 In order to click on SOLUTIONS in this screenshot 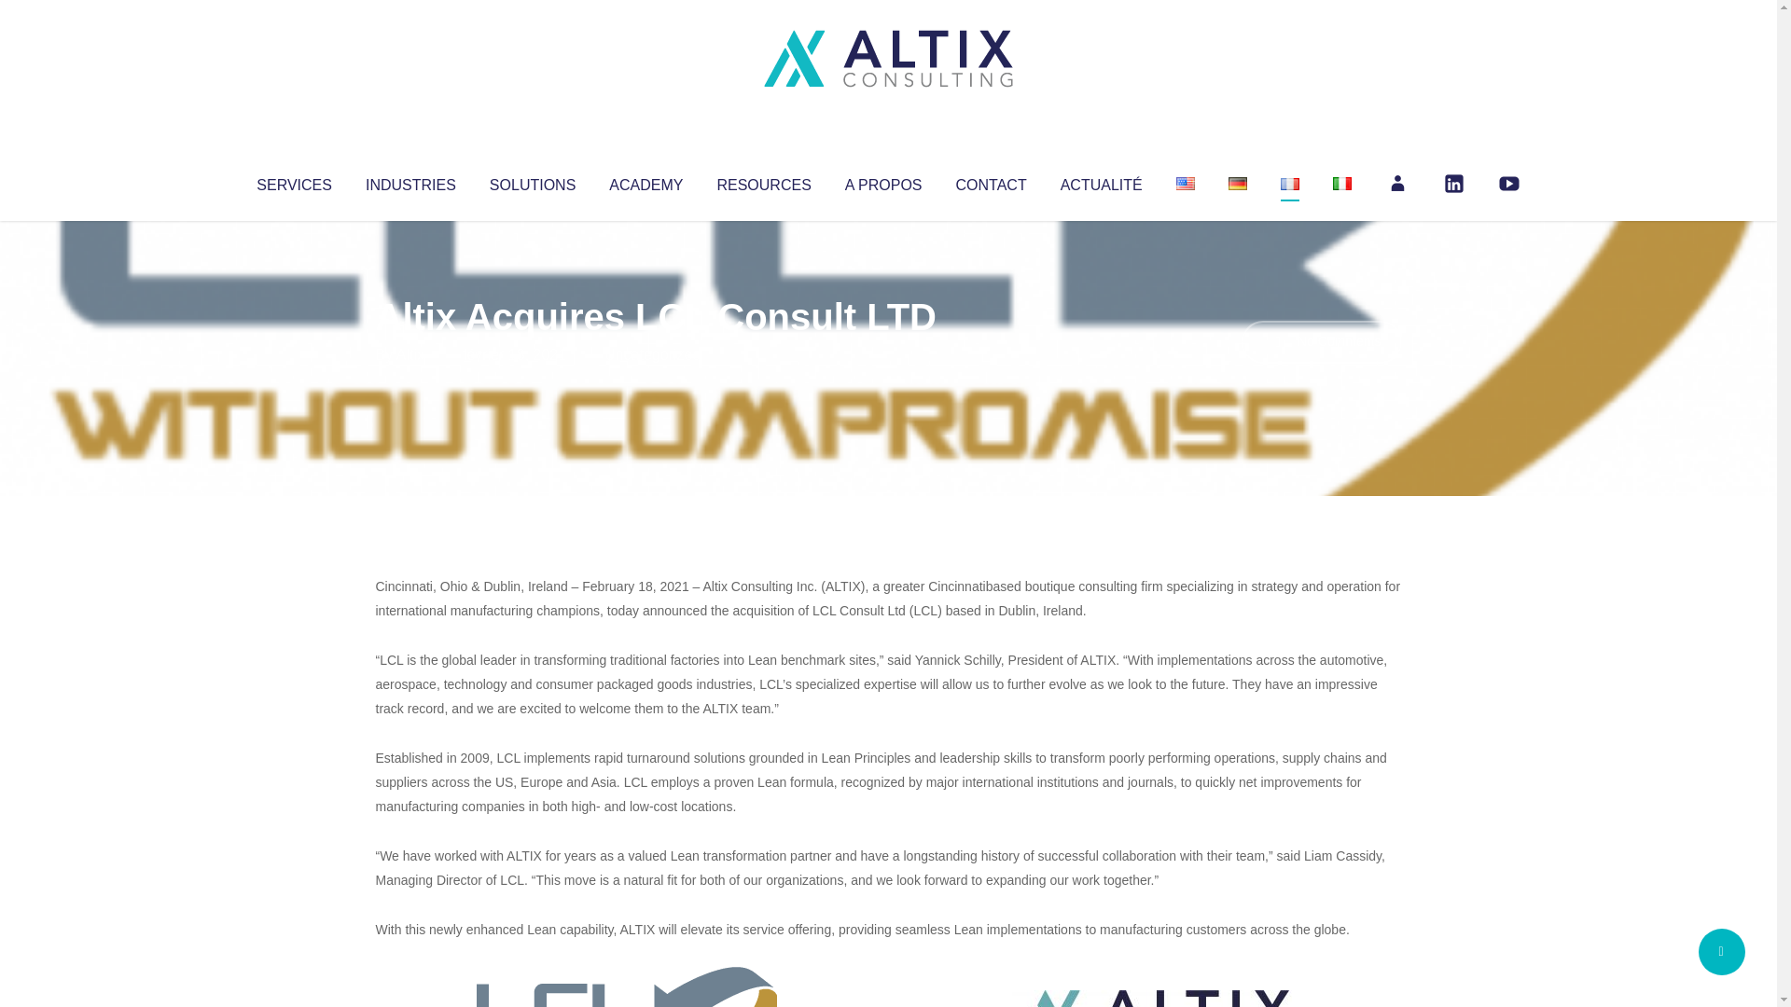, I will do `click(532, 181)`.